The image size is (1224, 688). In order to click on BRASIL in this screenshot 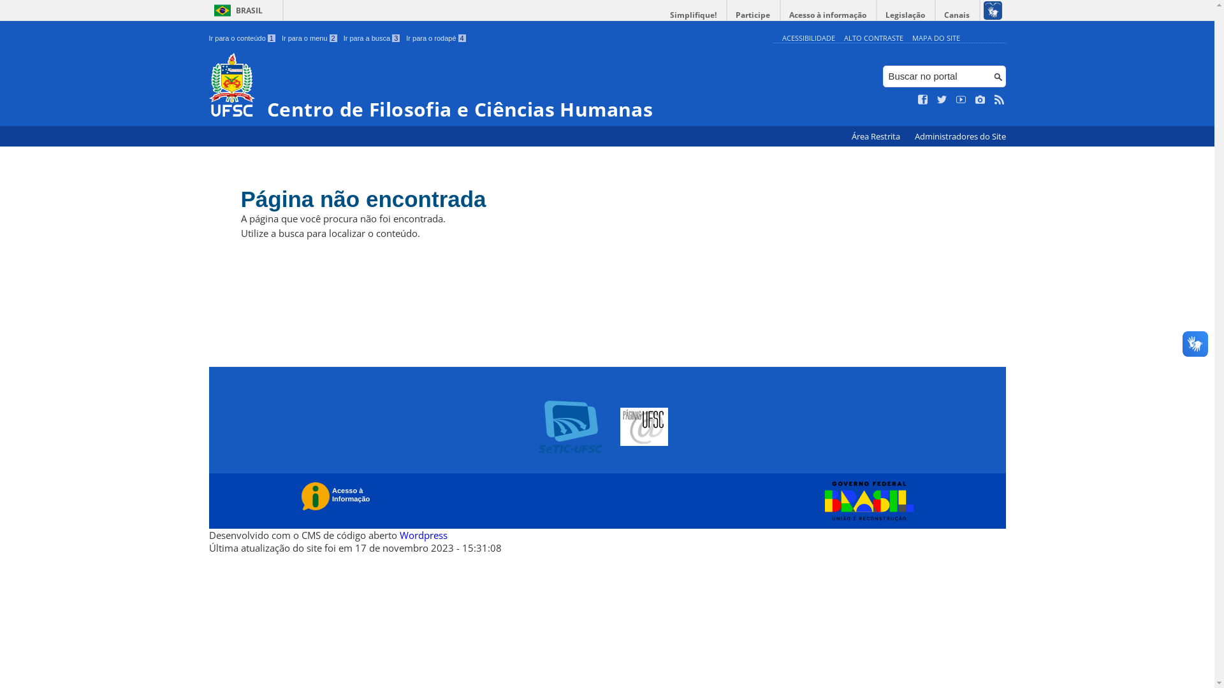, I will do `click(236, 10)`.